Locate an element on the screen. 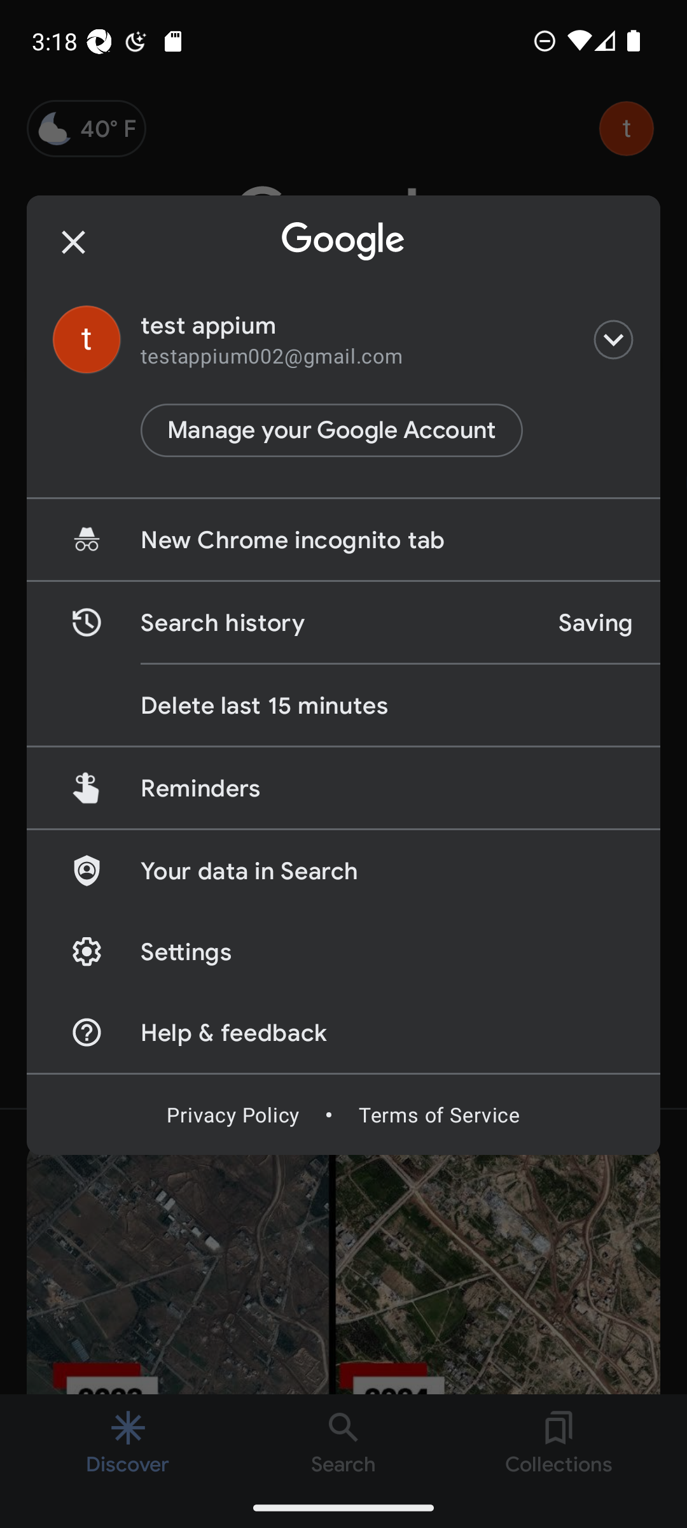 This screenshot has height=1528, width=687. Terms of Service is located at coordinates (439, 1114).